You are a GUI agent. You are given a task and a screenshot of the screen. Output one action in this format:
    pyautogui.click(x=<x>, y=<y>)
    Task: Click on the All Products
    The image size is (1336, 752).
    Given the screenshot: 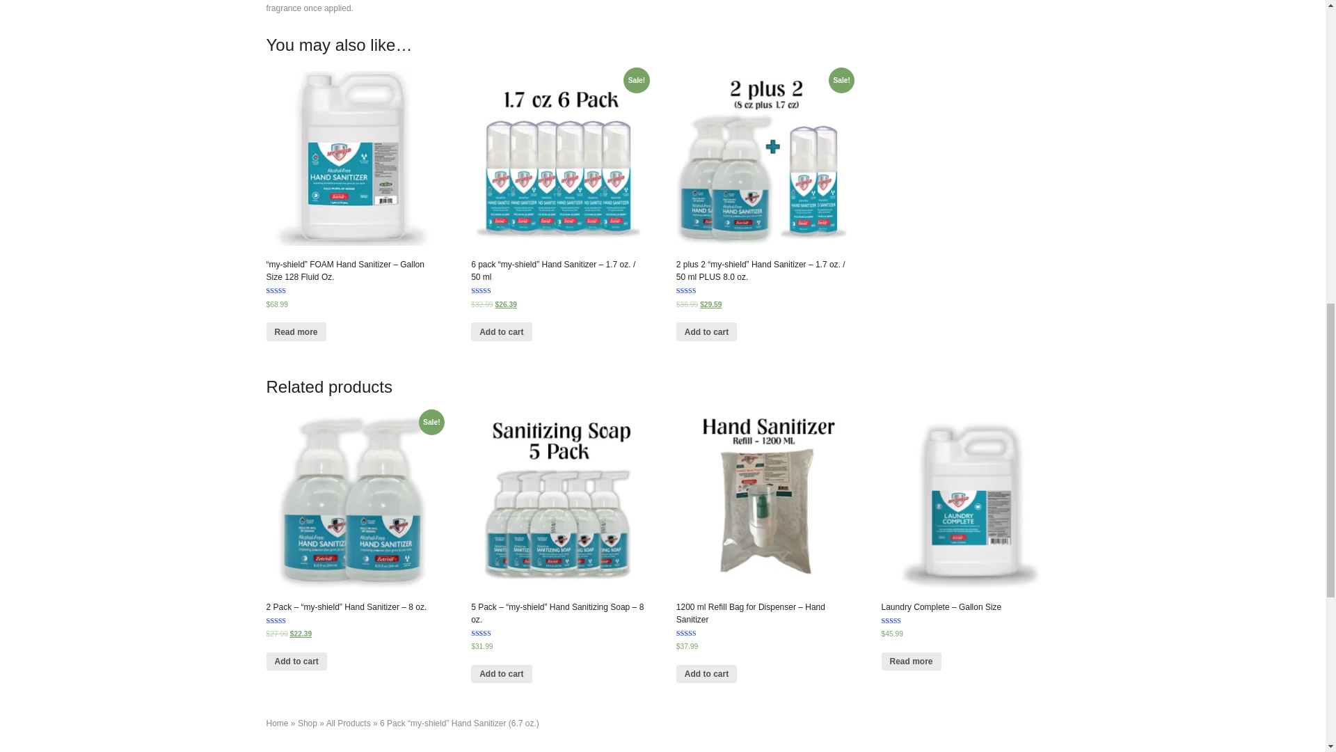 What is the action you would take?
    pyautogui.click(x=348, y=723)
    